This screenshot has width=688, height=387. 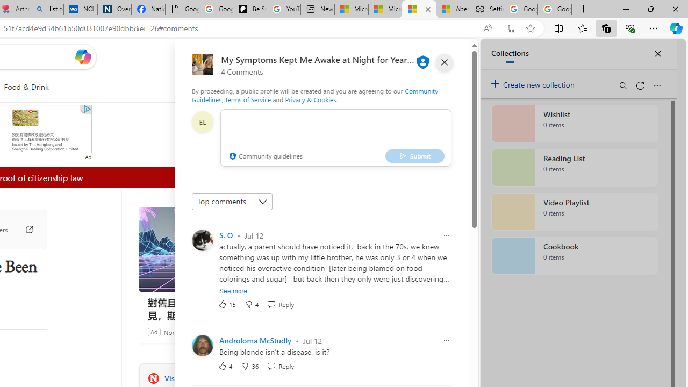 I want to click on 4 Like, so click(x=226, y=365).